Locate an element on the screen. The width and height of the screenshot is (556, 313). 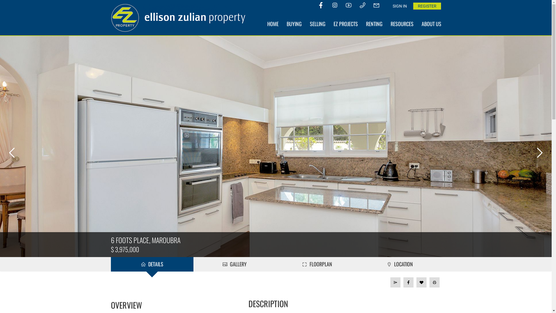
REGISTER is located at coordinates (427, 6).